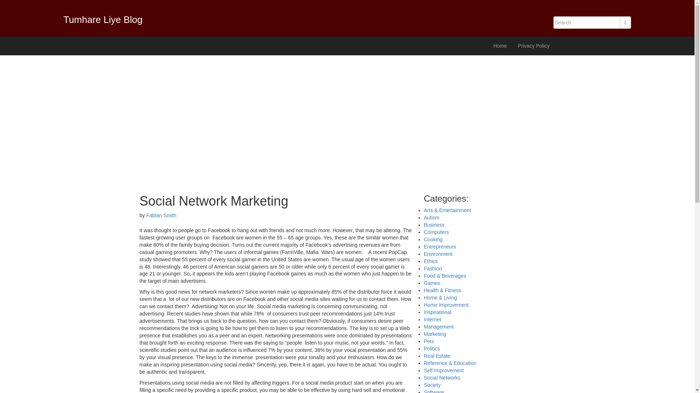 This screenshot has height=393, width=700. What do you see at coordinates (432, 319) in the screenshot?
I see `Internet` at bounding box center [432, 319].